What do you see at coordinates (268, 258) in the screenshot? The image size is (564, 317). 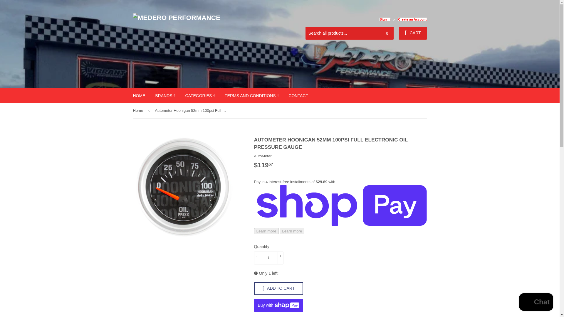 I see `1` at bounding box center [268, 258].